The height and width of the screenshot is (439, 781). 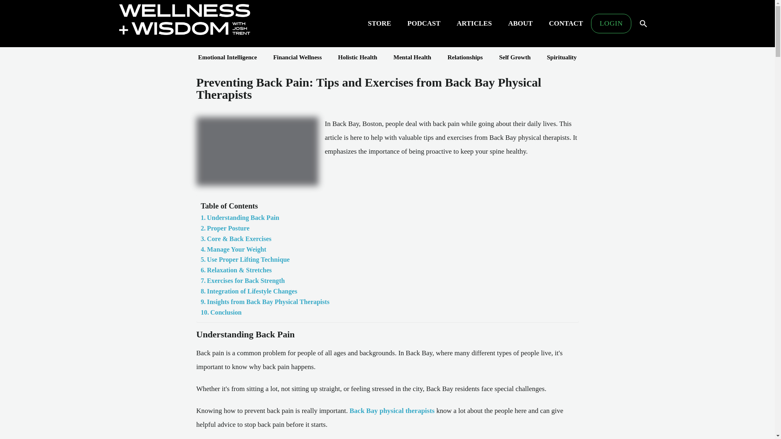 I want to click on Wellness Wisdom White White, so click(x=184, y=20).